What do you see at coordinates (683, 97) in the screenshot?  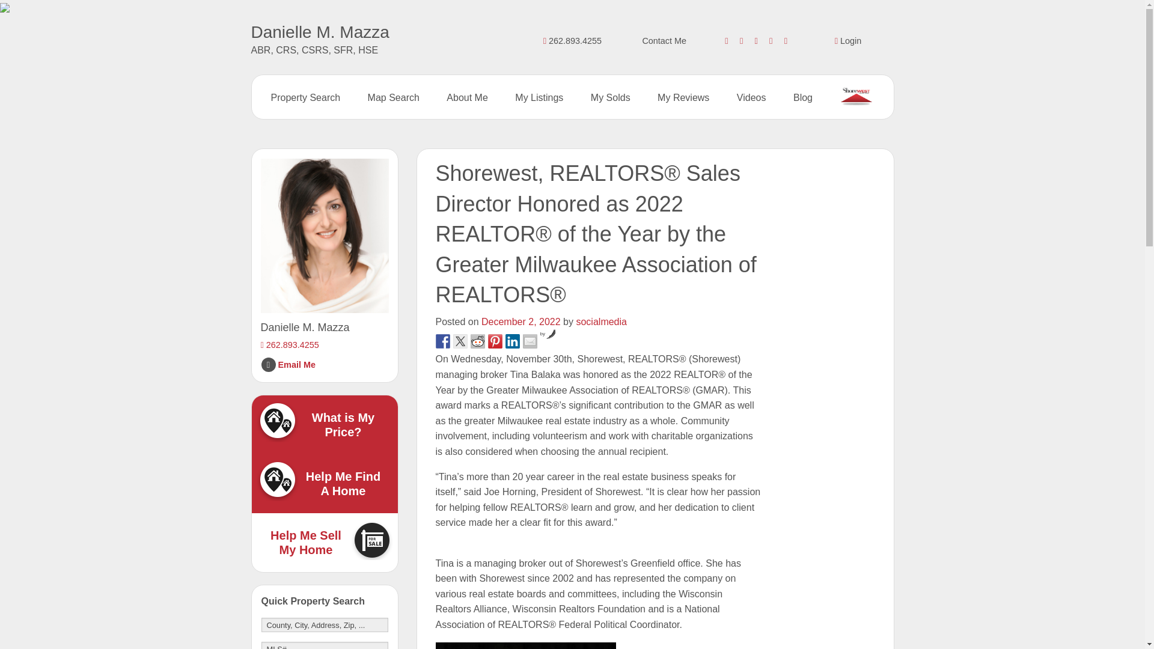 I see `My Reviews` at bounding box center [683, 97].